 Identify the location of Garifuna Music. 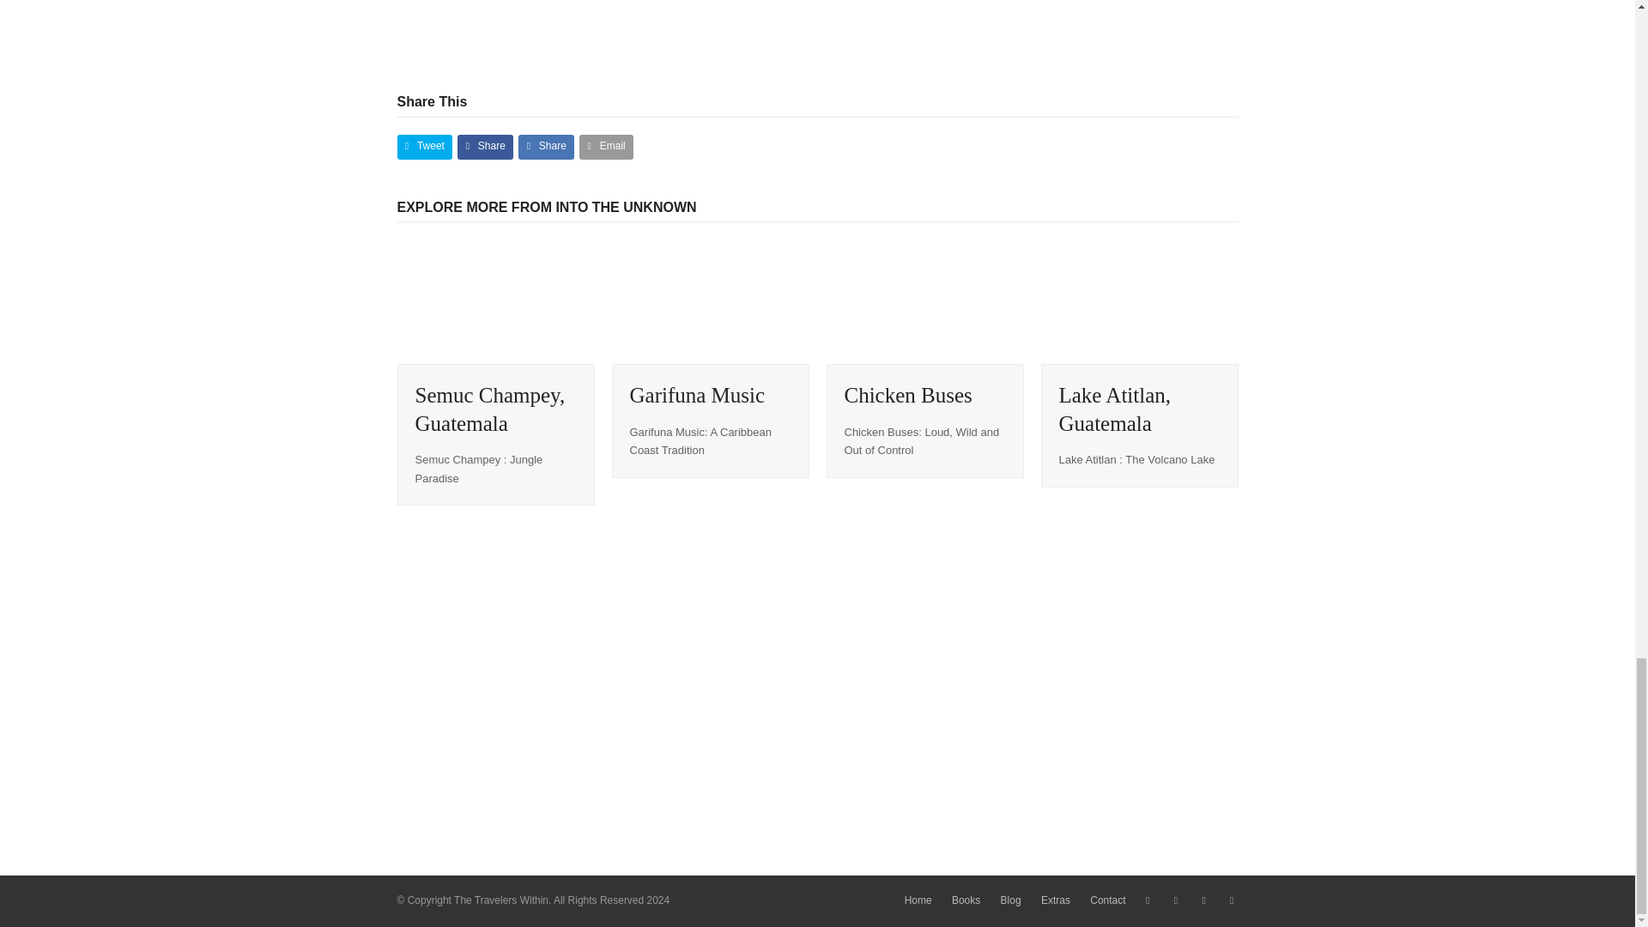
(697, 395).